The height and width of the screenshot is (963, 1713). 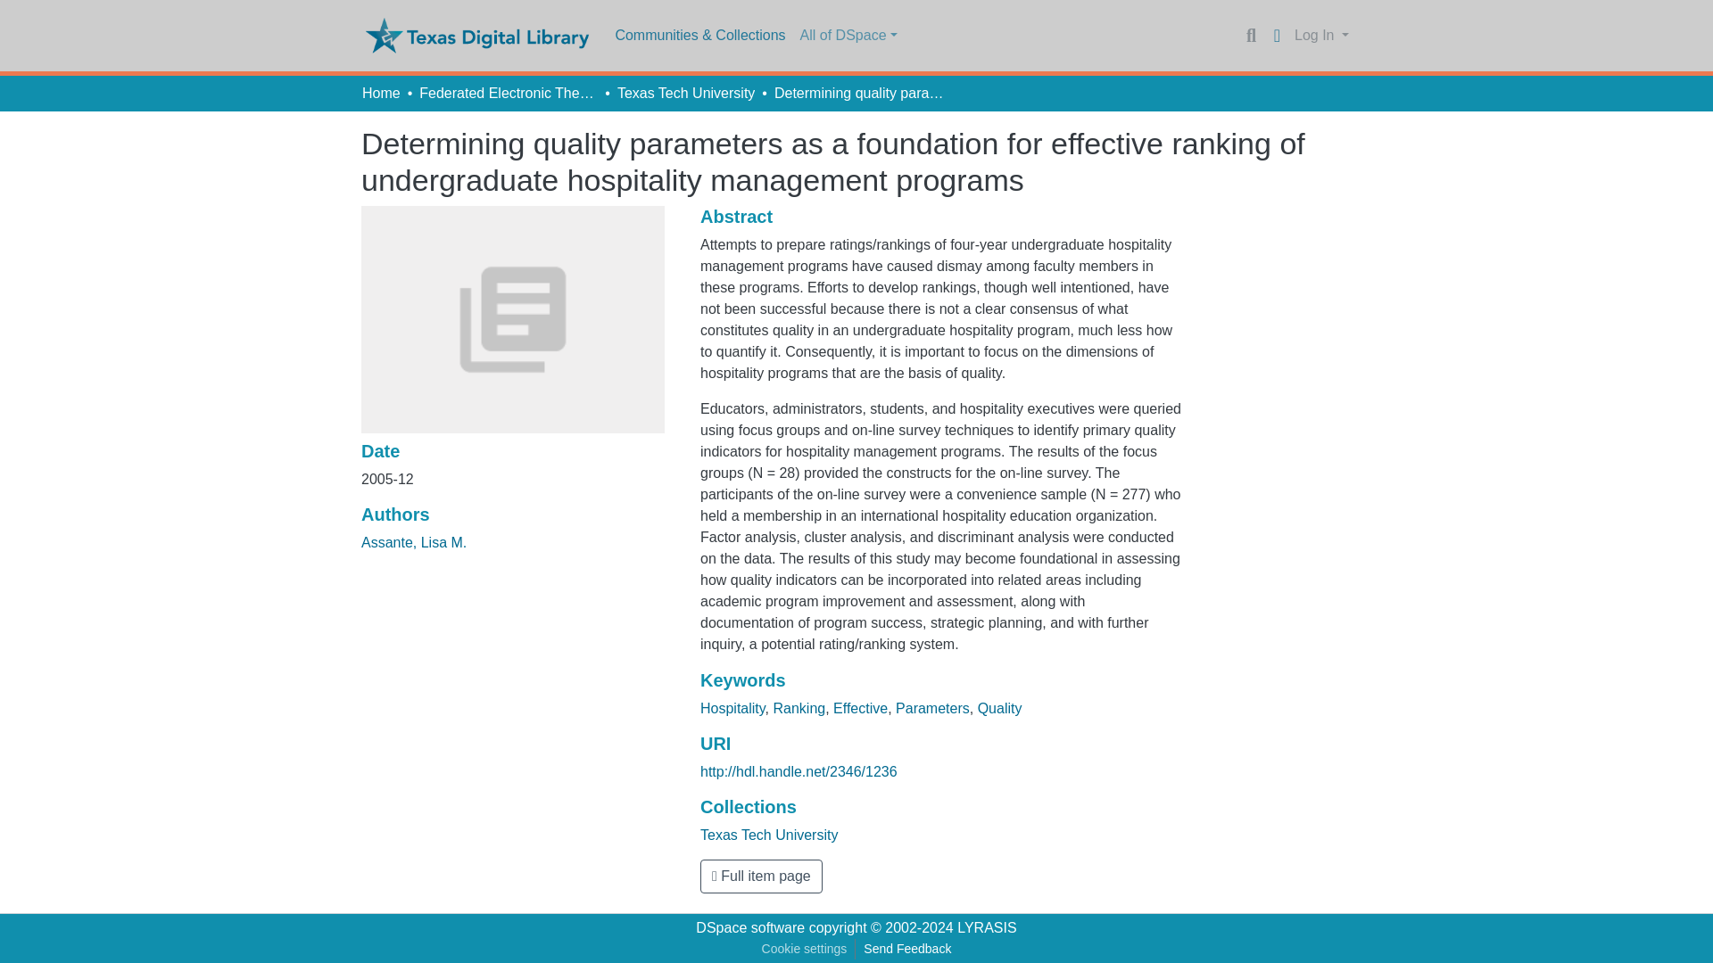 I want to click on Quality, so click(x=1000, y=708).